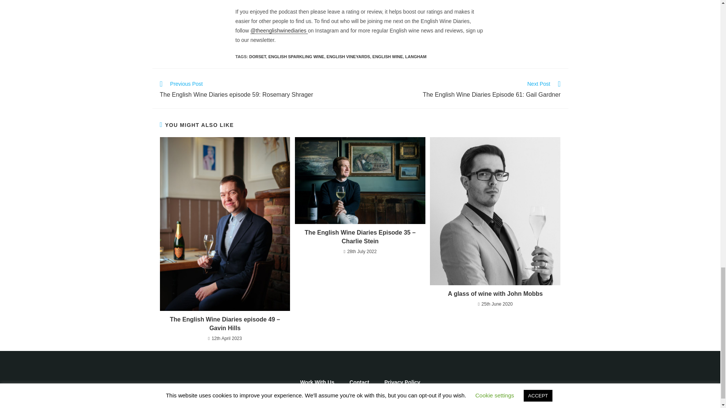 This screenshot has width=726, height=408. I want to click on LANGHAM, so click(416, 56).